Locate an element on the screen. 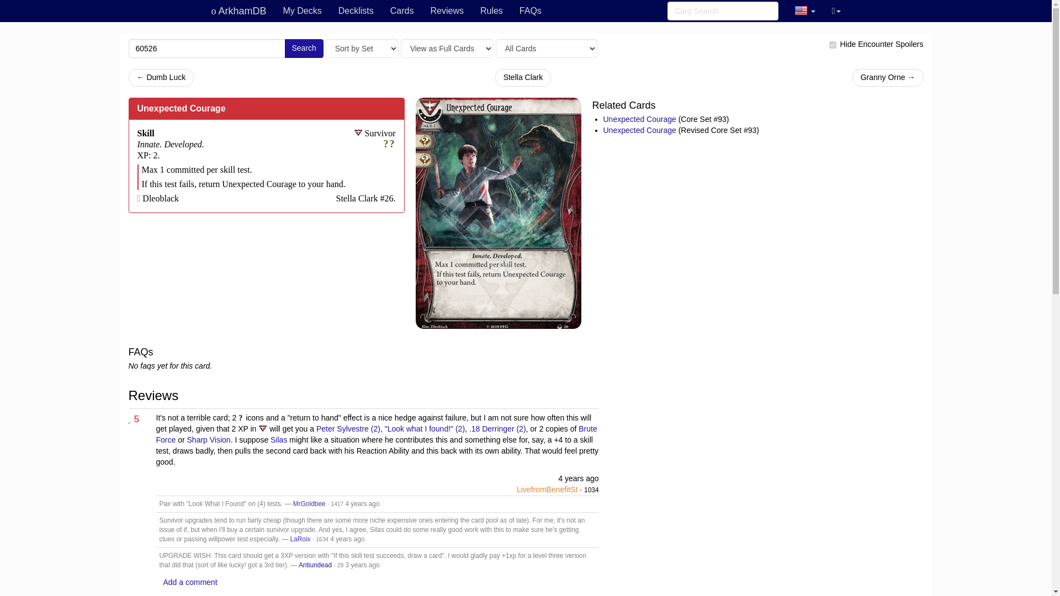 The height and width of the screenshot is (596, 1060). User Reputation is located at coordinates (322, 539).